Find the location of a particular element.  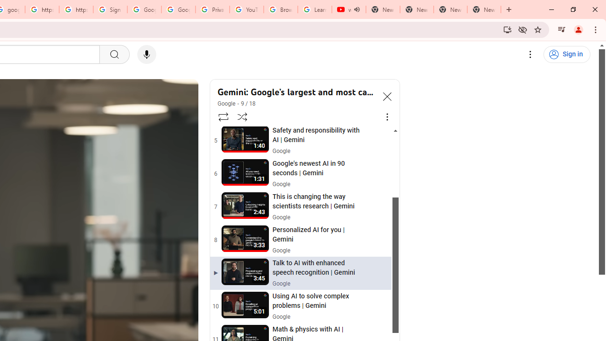

Install YouTube is located at coordinates (508, 29).